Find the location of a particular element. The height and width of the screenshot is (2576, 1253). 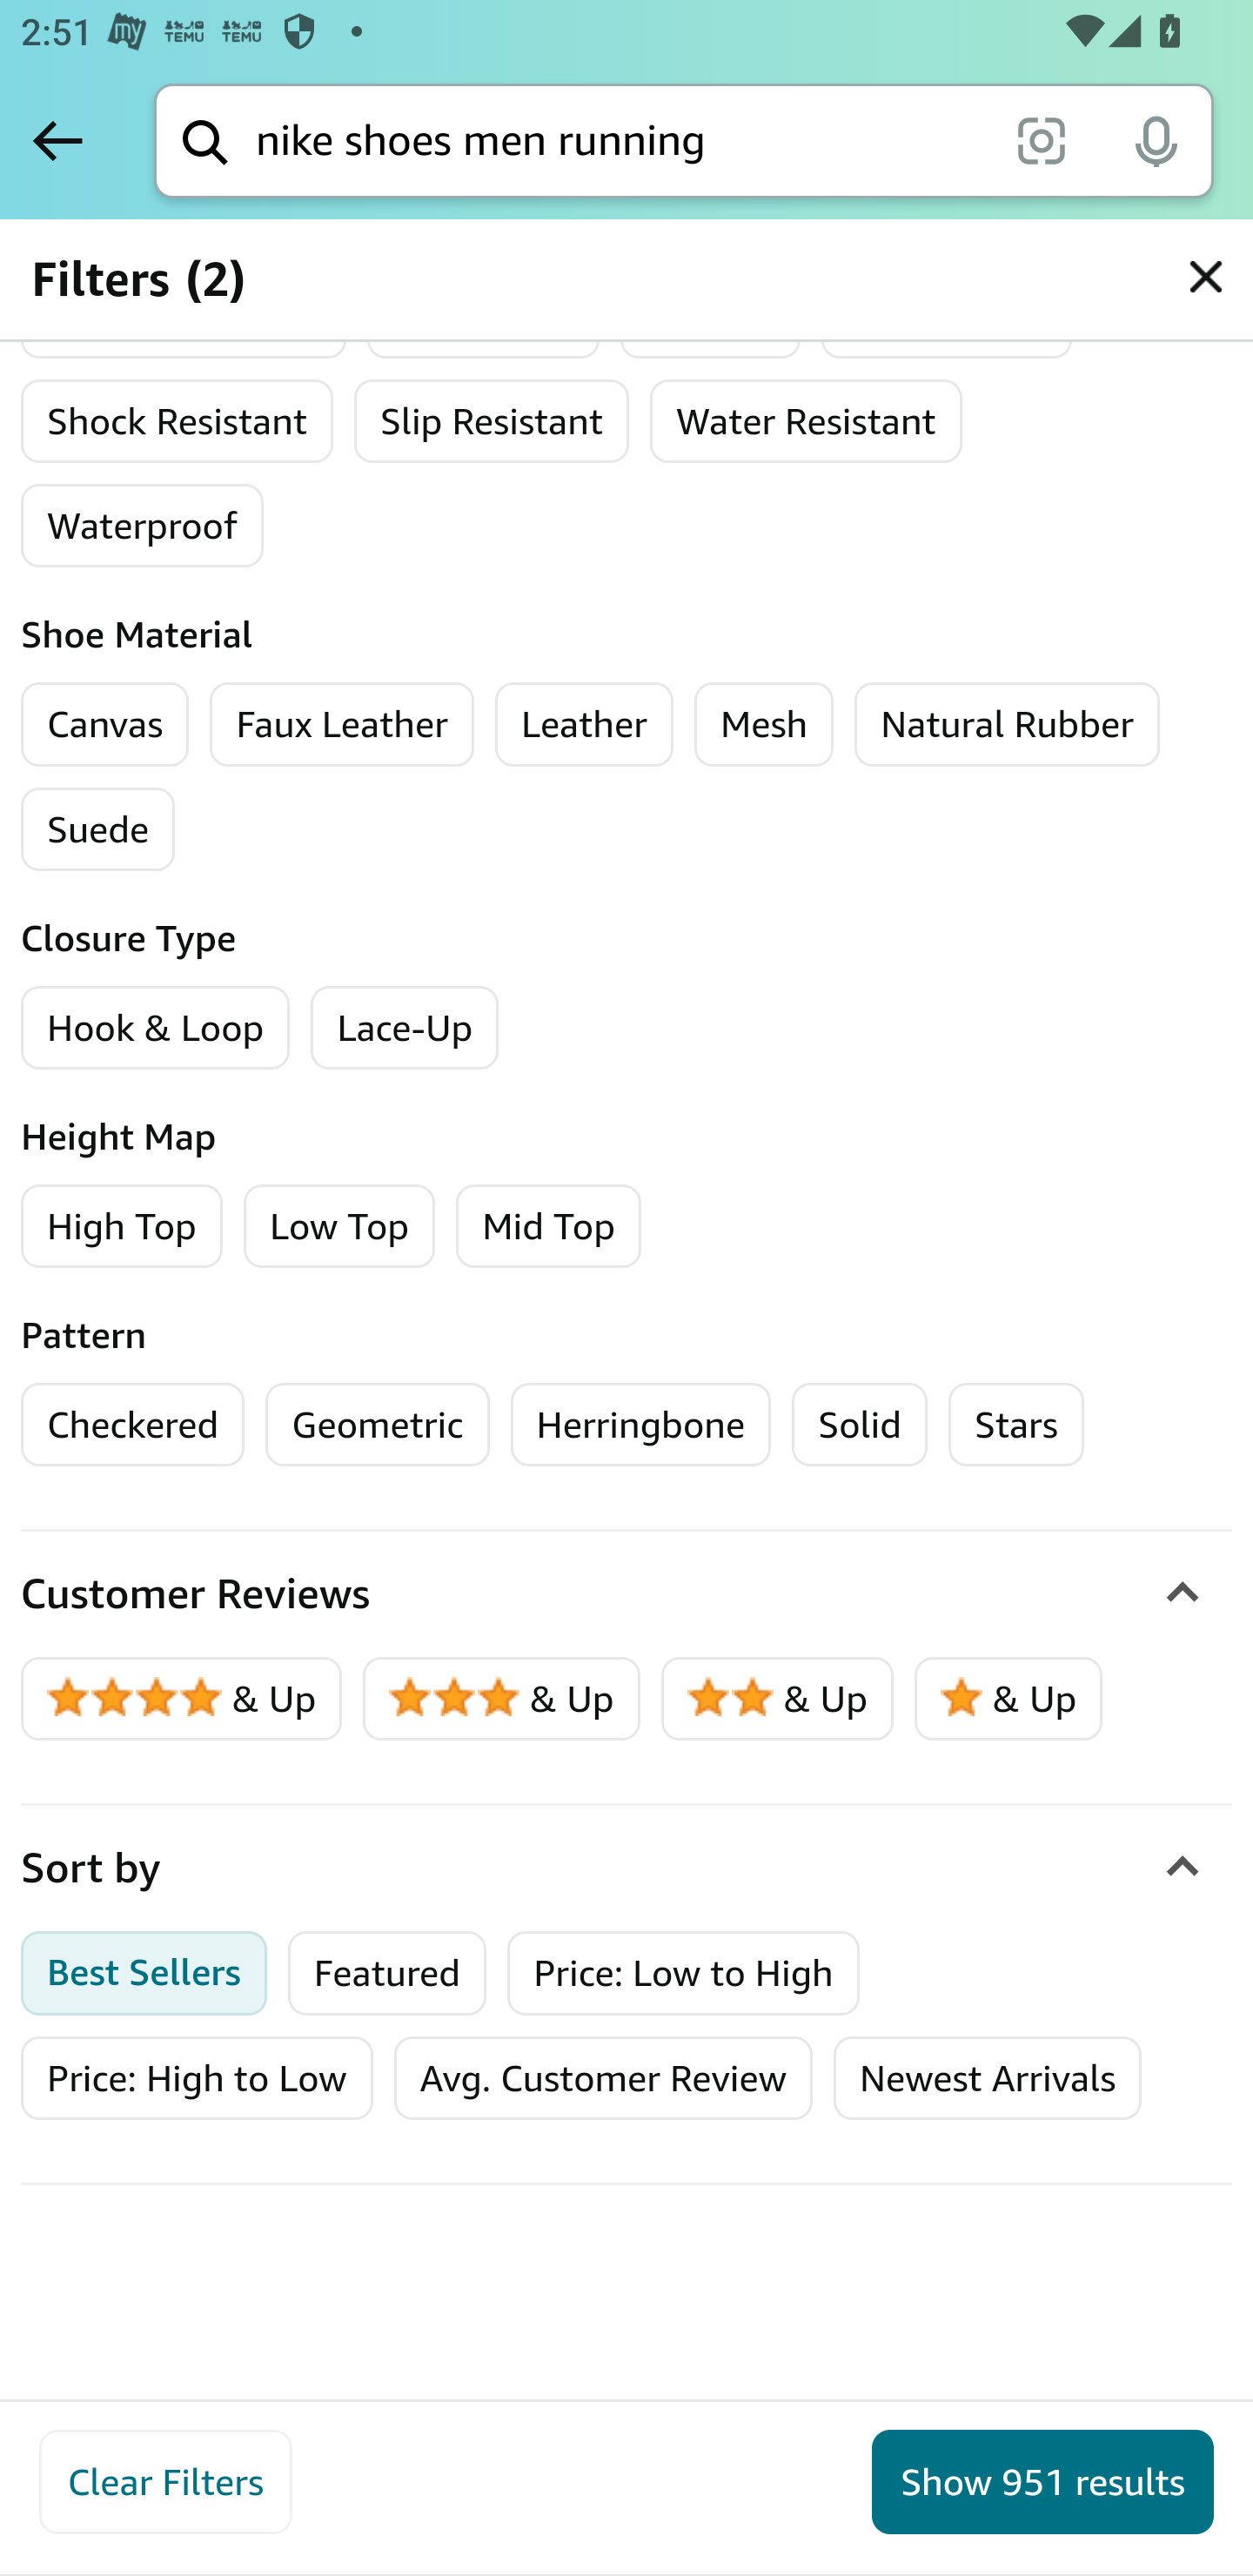

Slip Resistant is located at coordinates (491, 421).